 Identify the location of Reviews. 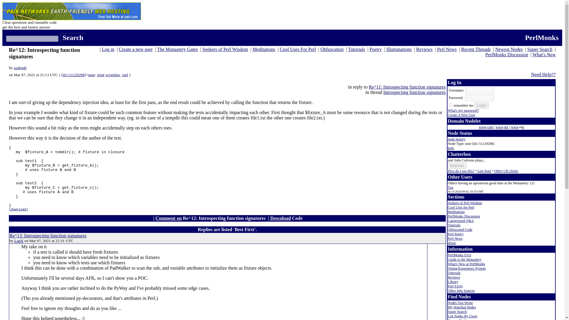
(424, 49).